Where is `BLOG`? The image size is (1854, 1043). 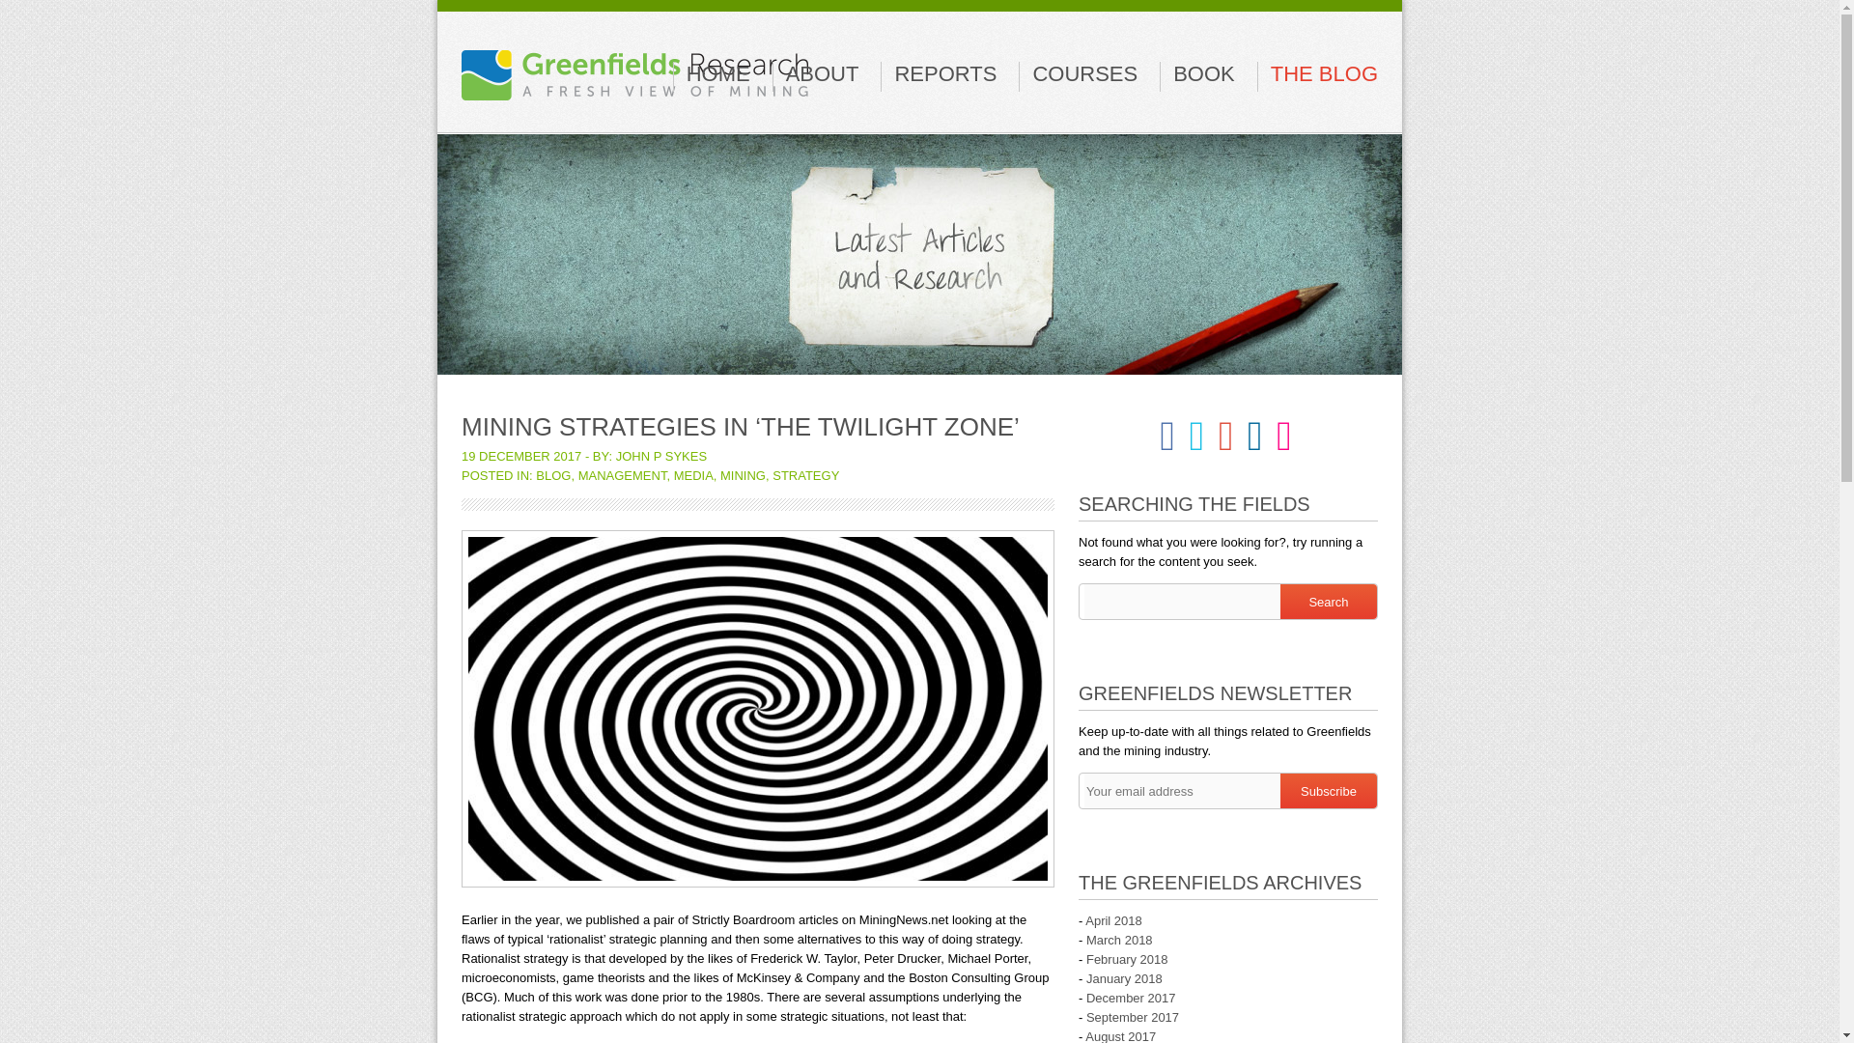
BLOG is located at coordinates (552, 475).